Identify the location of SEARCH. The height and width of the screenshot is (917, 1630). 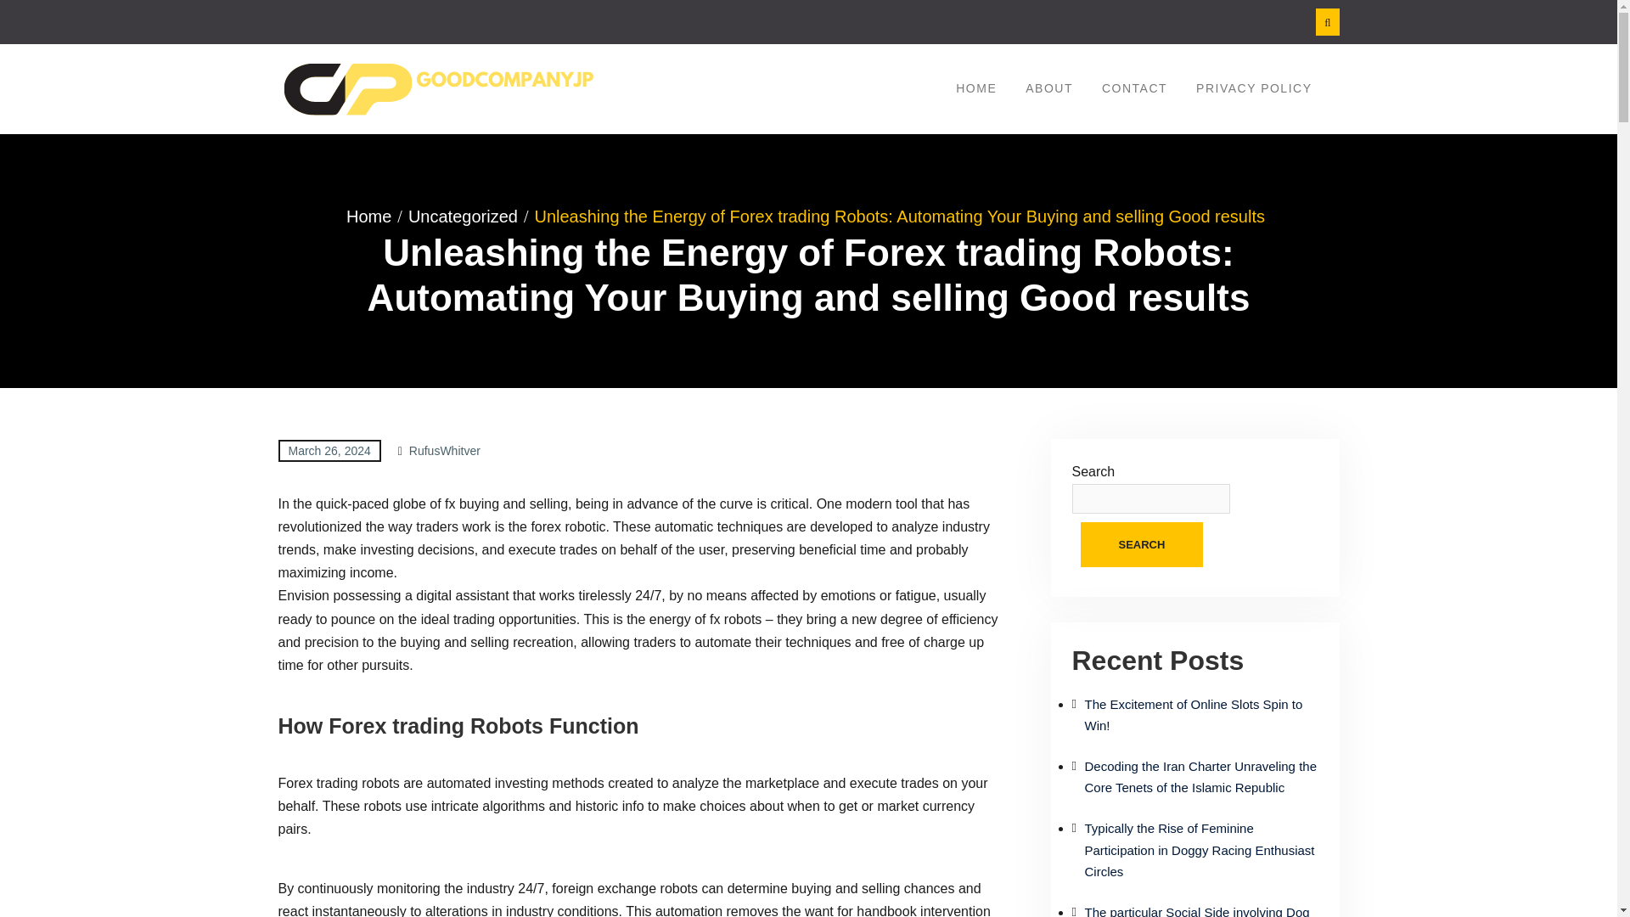
(1141, 544).